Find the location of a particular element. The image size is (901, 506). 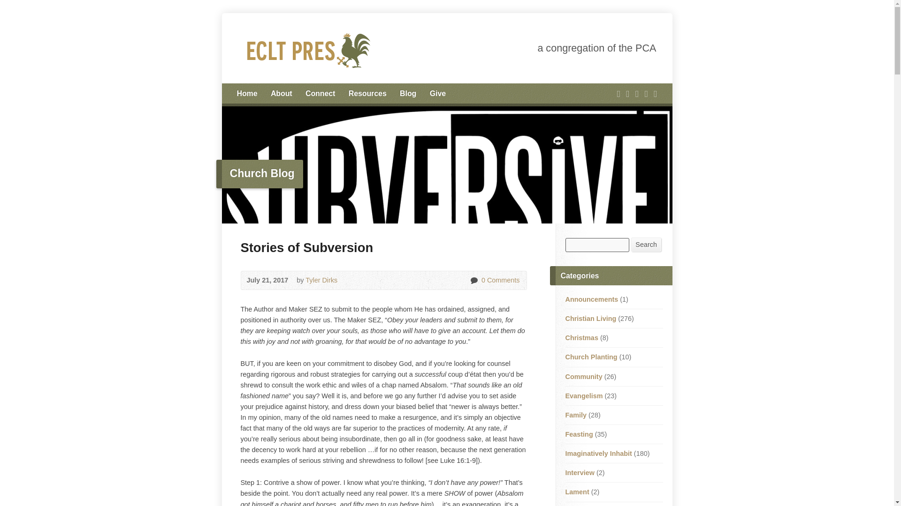

Resources is located at coordinates (367, 94).